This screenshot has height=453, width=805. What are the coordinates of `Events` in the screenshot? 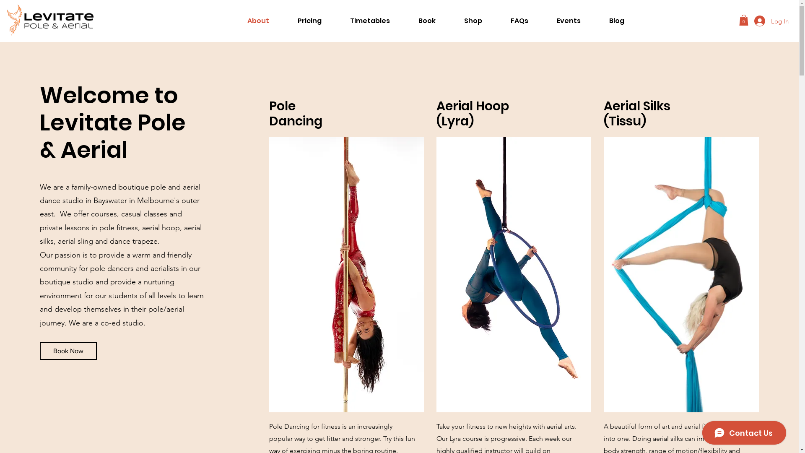 It's located at (569, 21).